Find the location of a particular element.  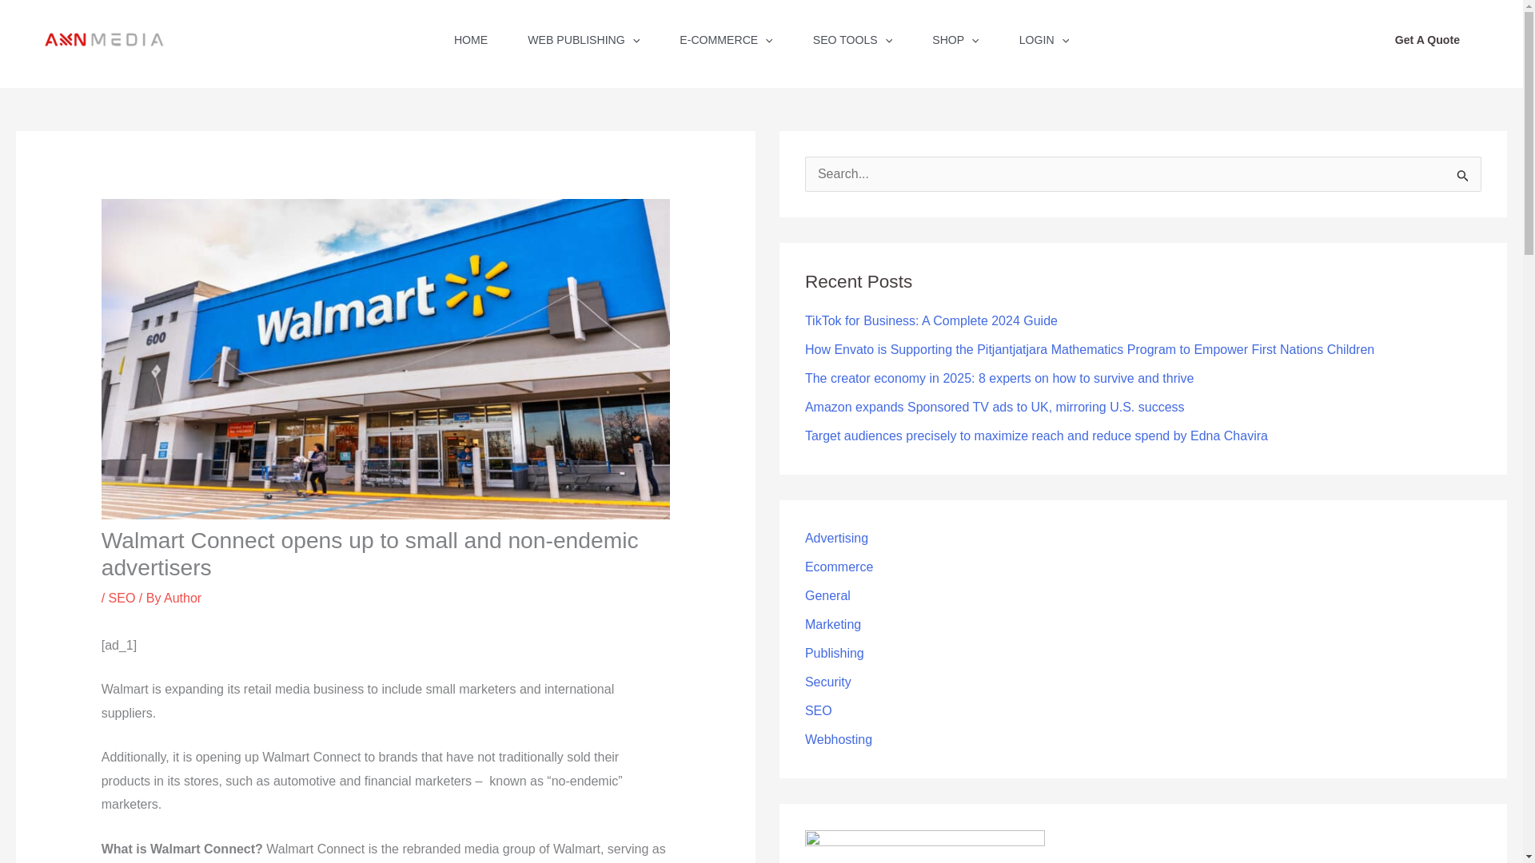

Get A Quote is located at coordinates (1427, 39).